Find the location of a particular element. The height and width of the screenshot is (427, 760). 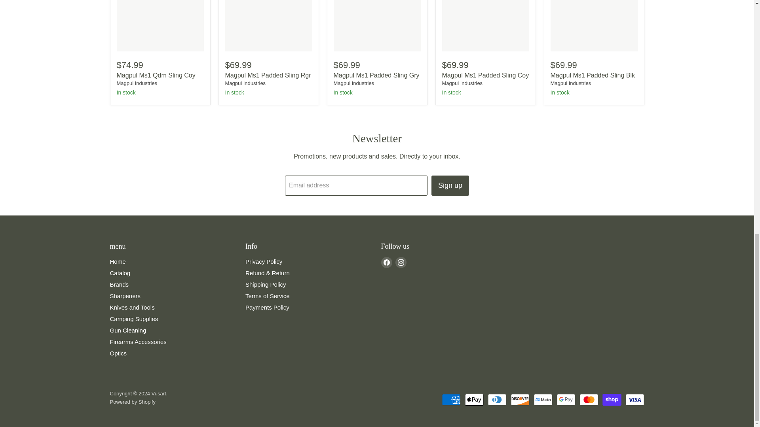

Magpul Industries is located at coordinates (353, 83).